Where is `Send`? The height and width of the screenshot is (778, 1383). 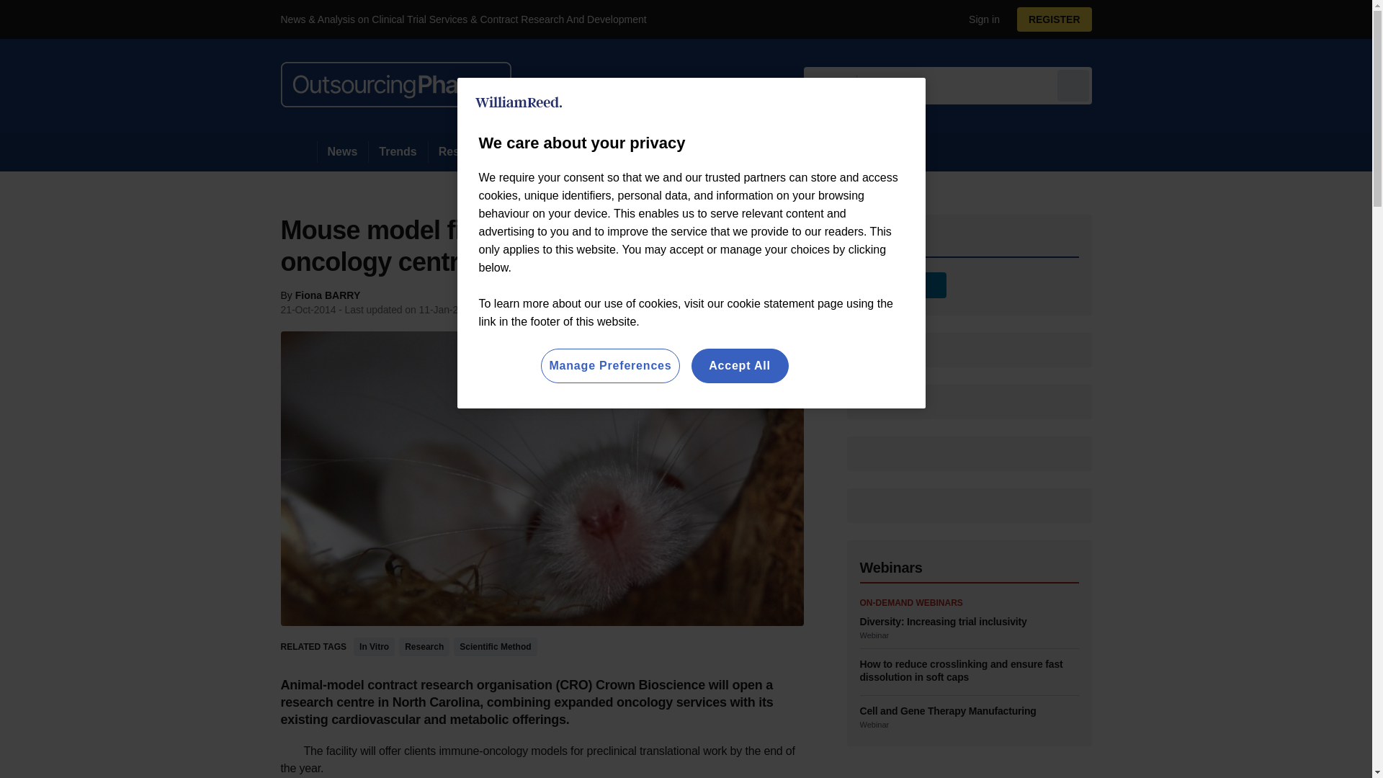 Send is located at coordinates (1073, 85).